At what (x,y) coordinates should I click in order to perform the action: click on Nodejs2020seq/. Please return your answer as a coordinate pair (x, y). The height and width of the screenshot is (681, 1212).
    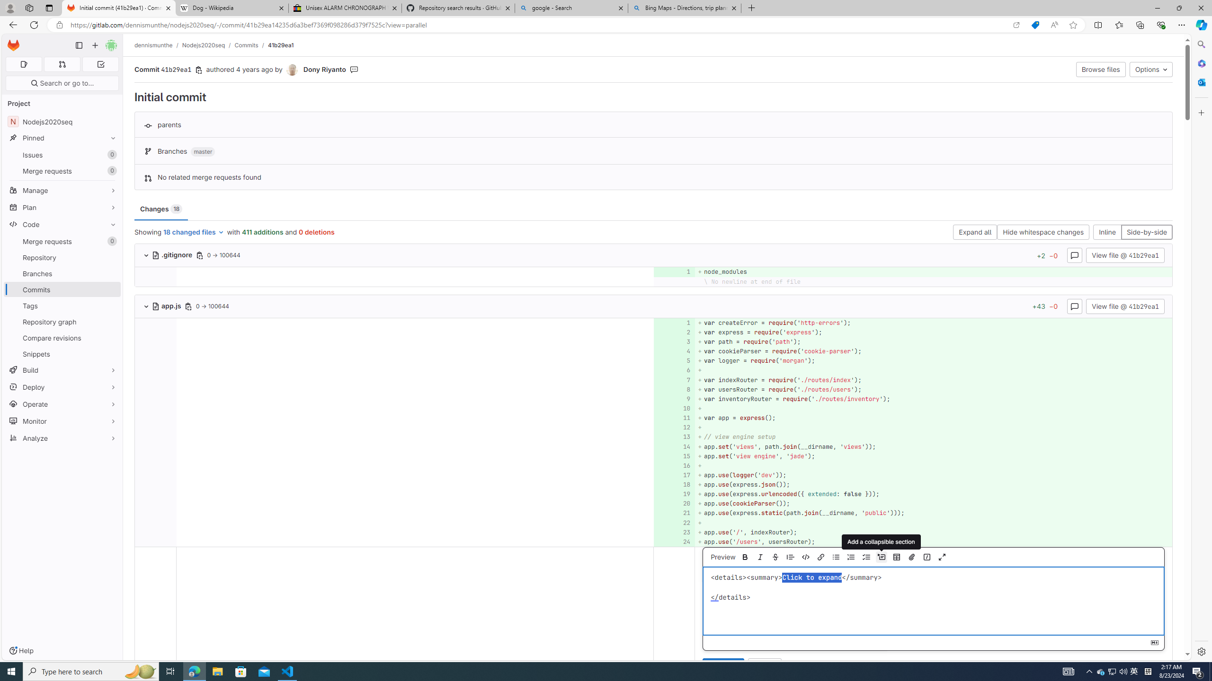
    Looking at the image, I should click on (208, 45).